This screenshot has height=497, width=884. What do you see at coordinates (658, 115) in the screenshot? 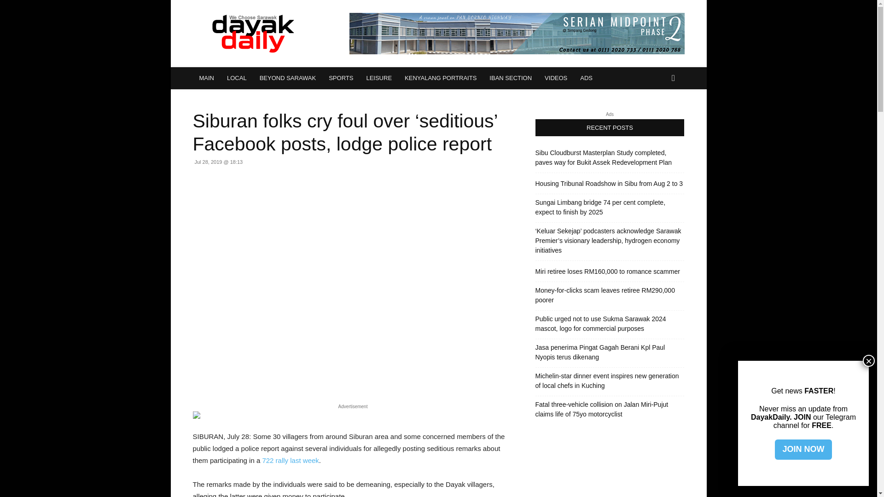
I see `Search` at bounding box center [658, 115].